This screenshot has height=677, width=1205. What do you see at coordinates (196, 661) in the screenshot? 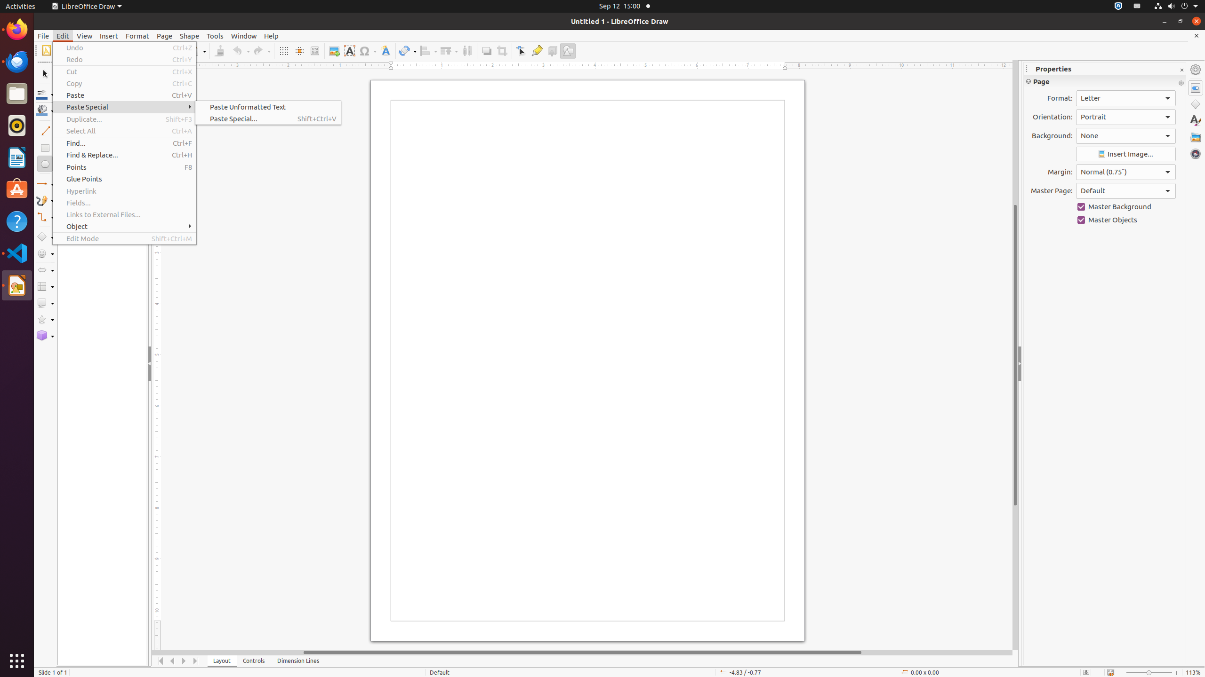
I see `Move To End` at bounding box center [196, 661].